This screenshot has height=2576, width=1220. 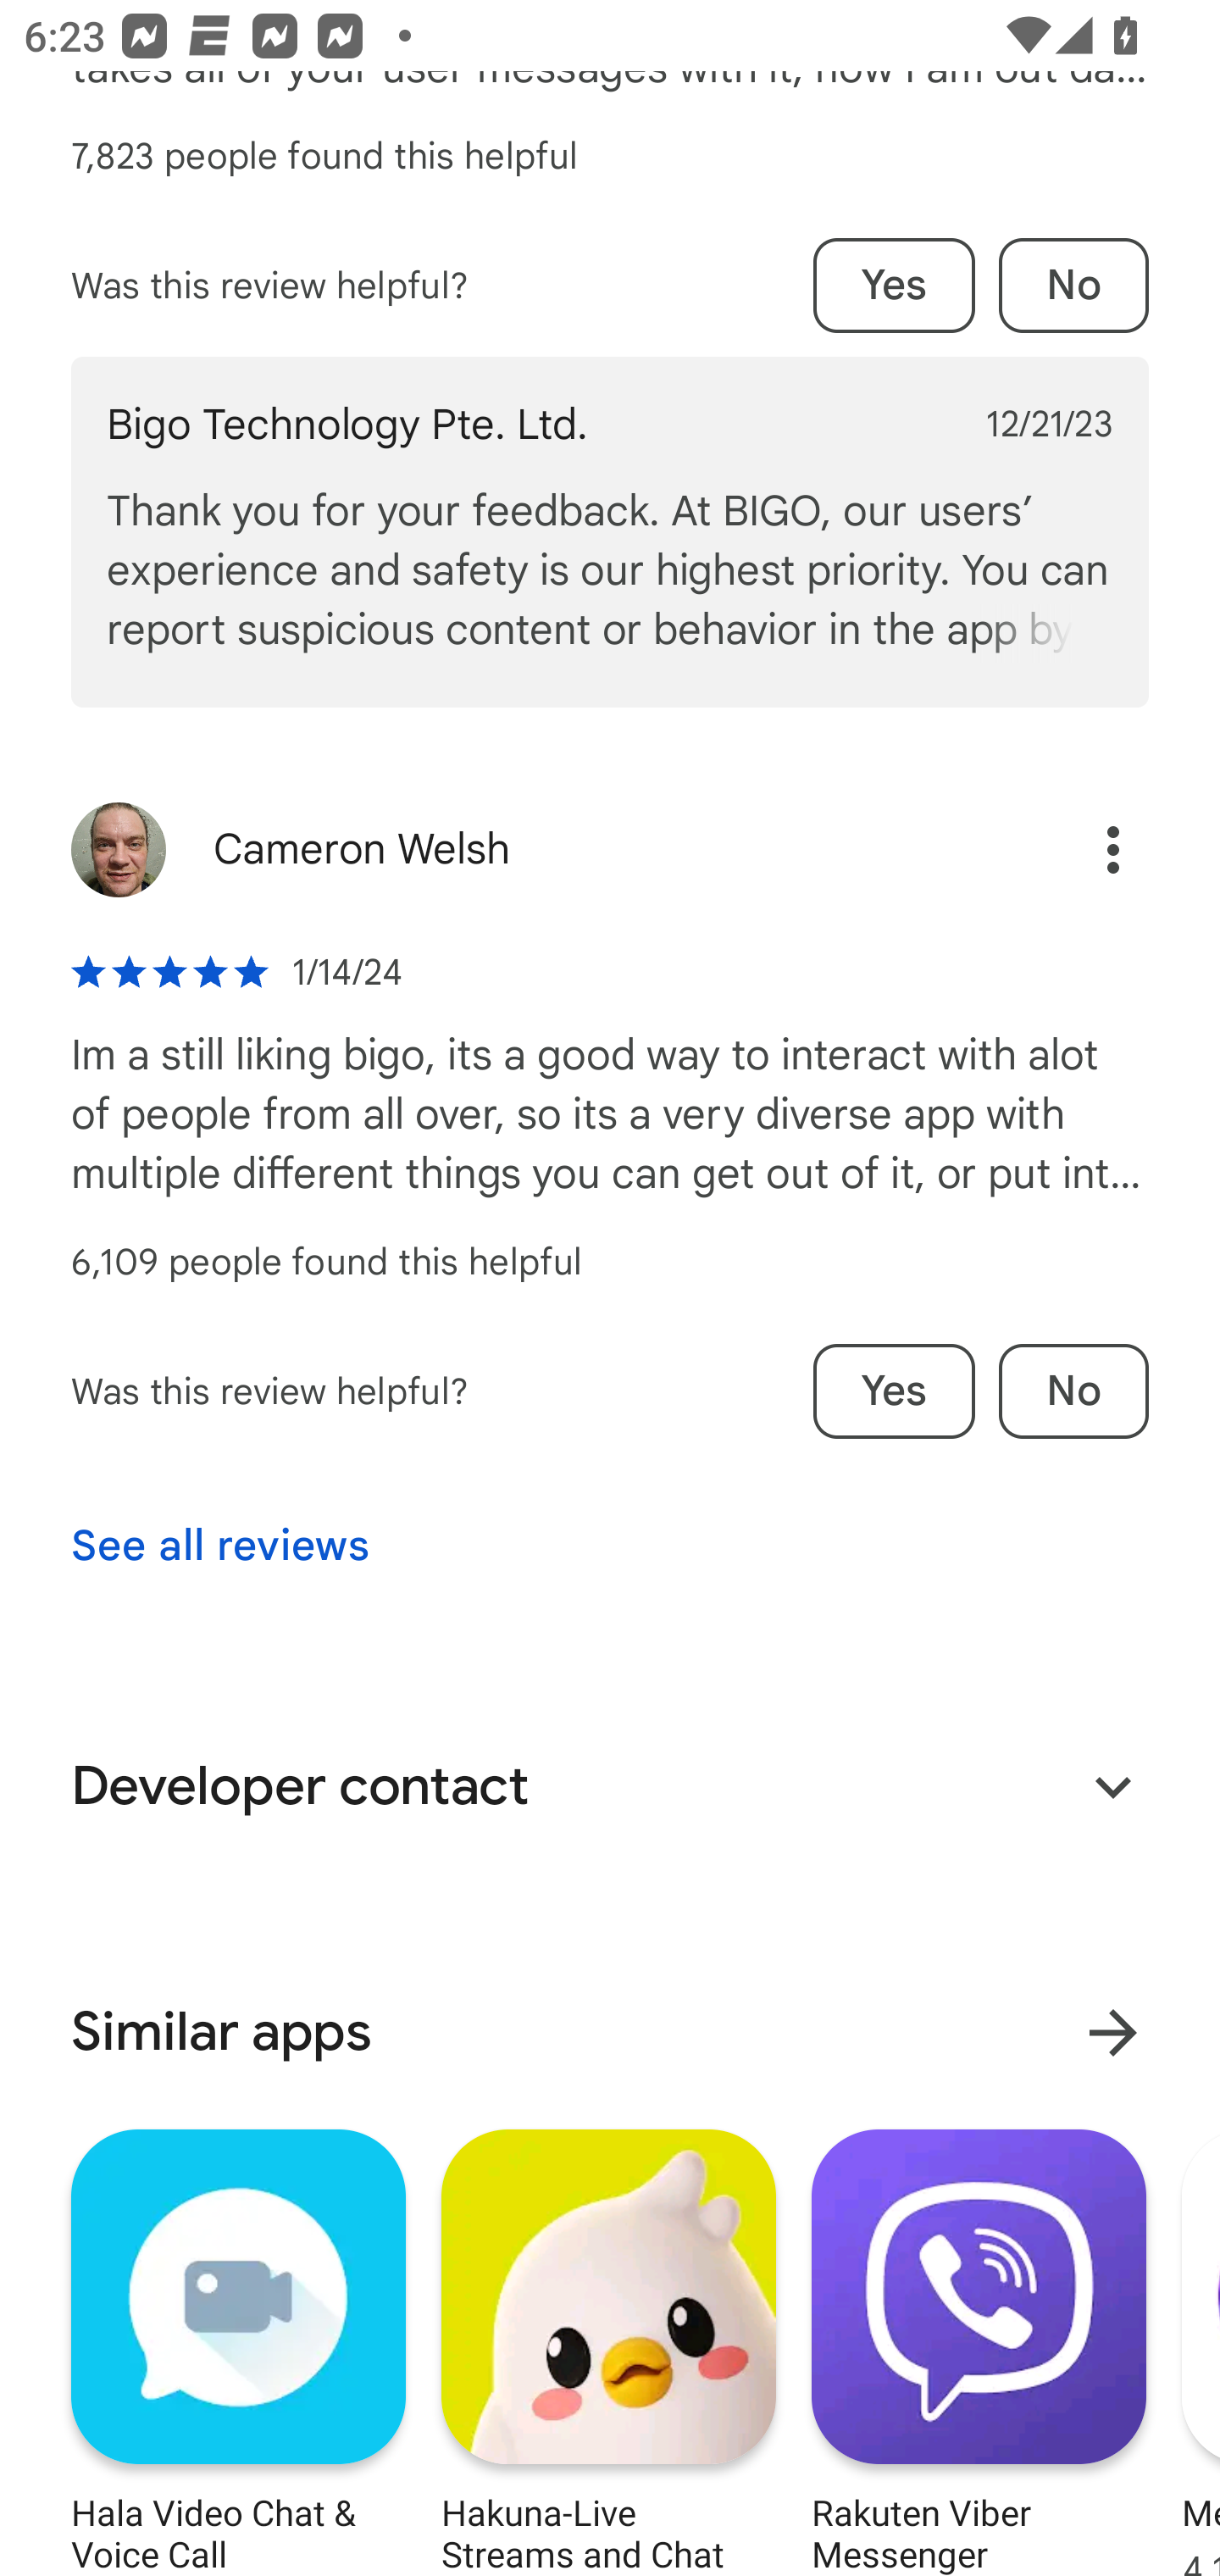 What do you see at coordinates (894, 285) in the screenshot?
I see `Yes` at bounding box center [894, 285].